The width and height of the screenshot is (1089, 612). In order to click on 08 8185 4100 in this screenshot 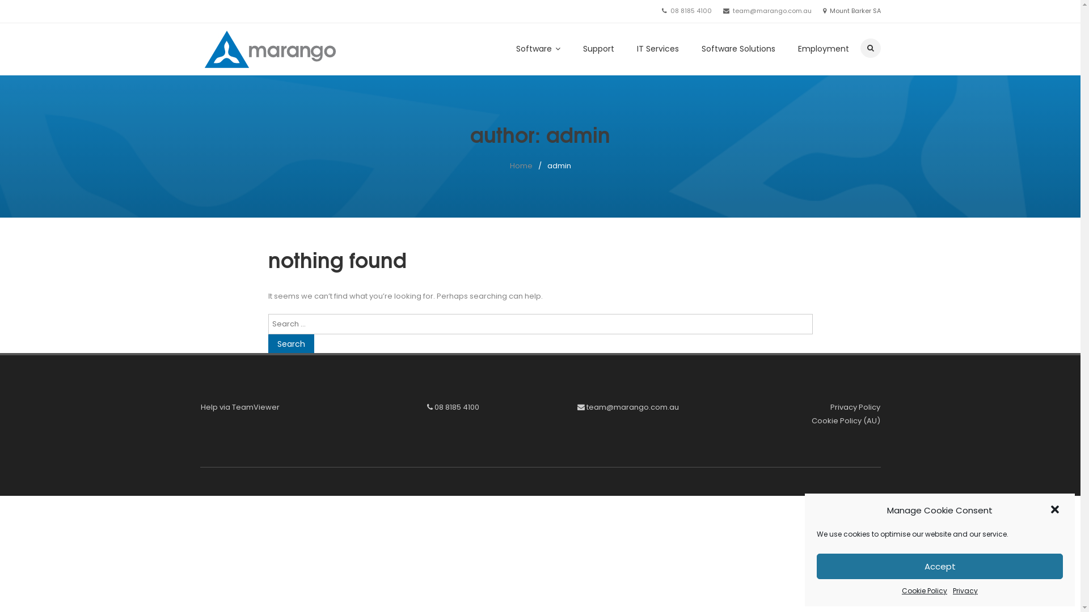, I will do `click(457, 407)`.